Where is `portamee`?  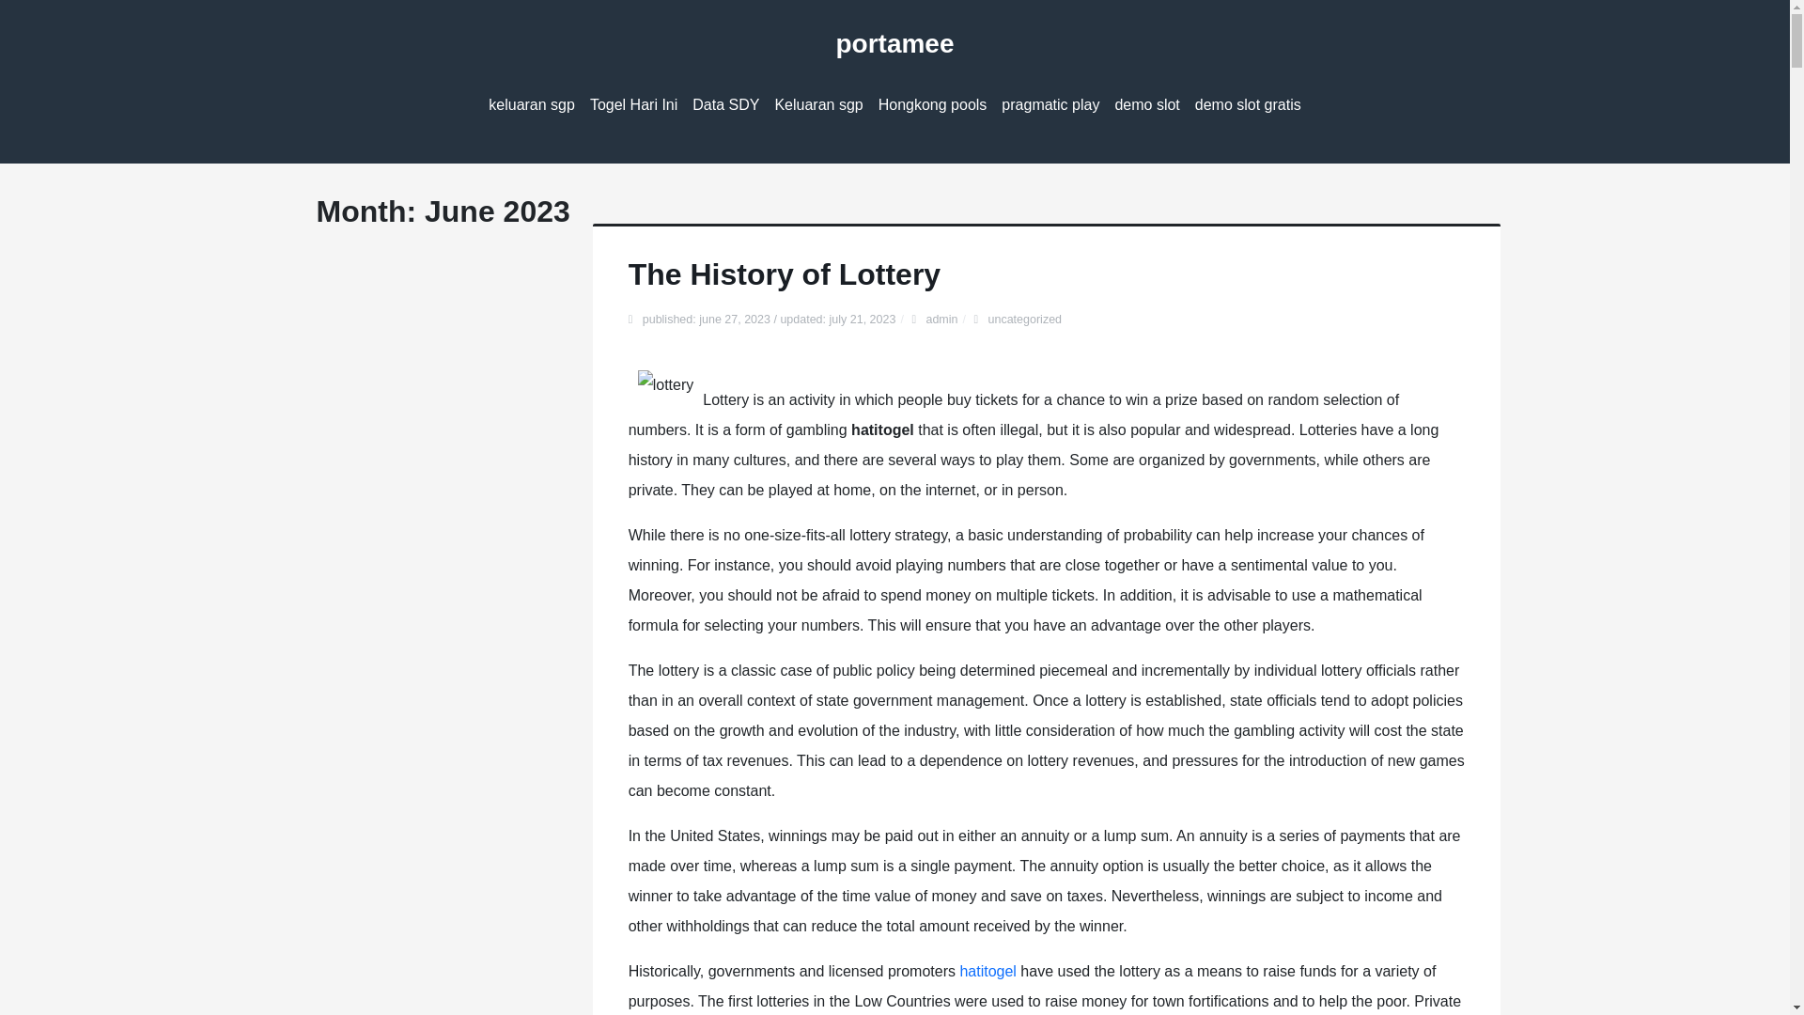 portamee is located at coordinates (894, 43).